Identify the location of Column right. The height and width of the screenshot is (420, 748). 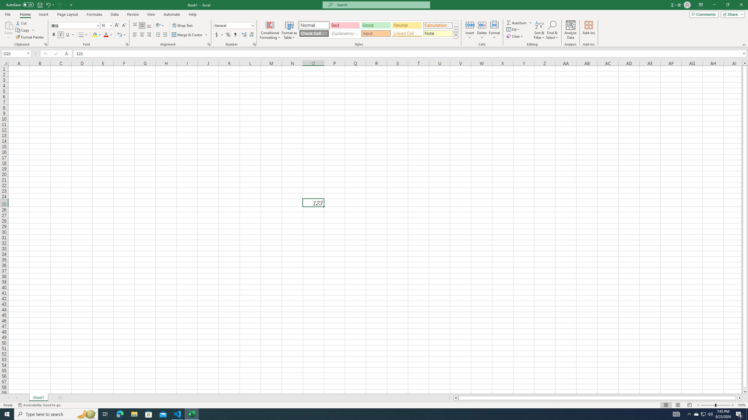
(740, 398).